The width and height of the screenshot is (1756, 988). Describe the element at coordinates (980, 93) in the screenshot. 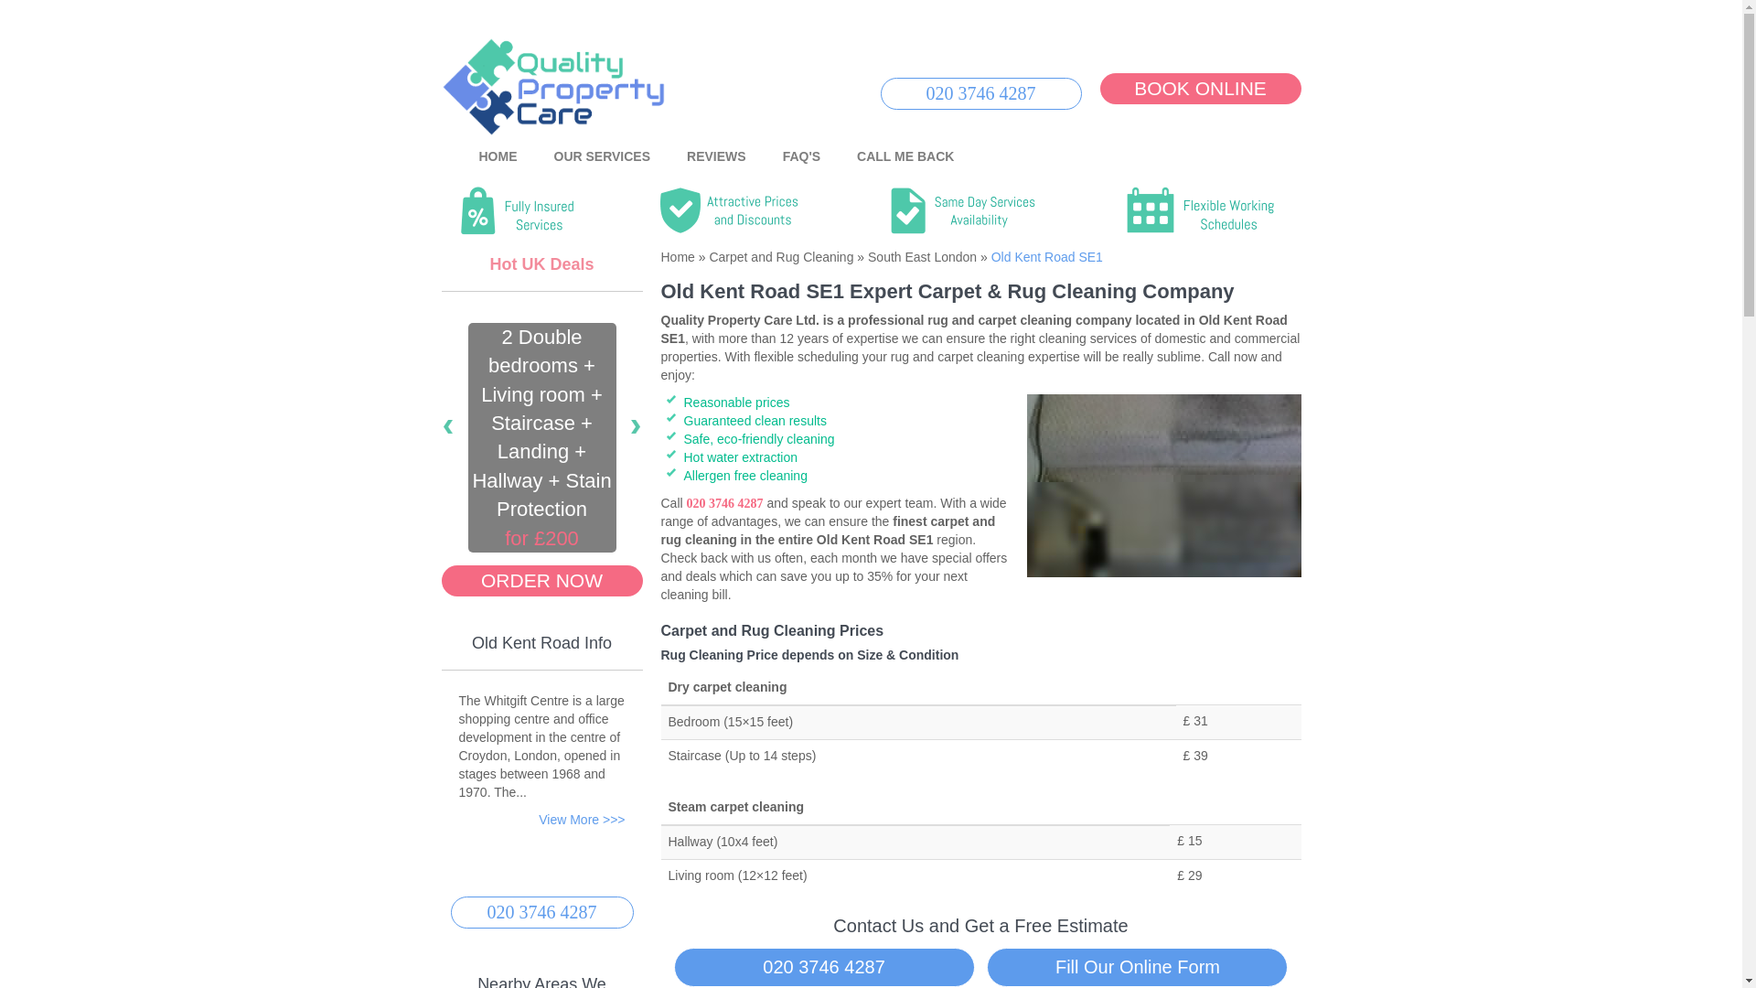

I see `Call Quality Property Care Ltd. on 020 3746 4287` at that location.